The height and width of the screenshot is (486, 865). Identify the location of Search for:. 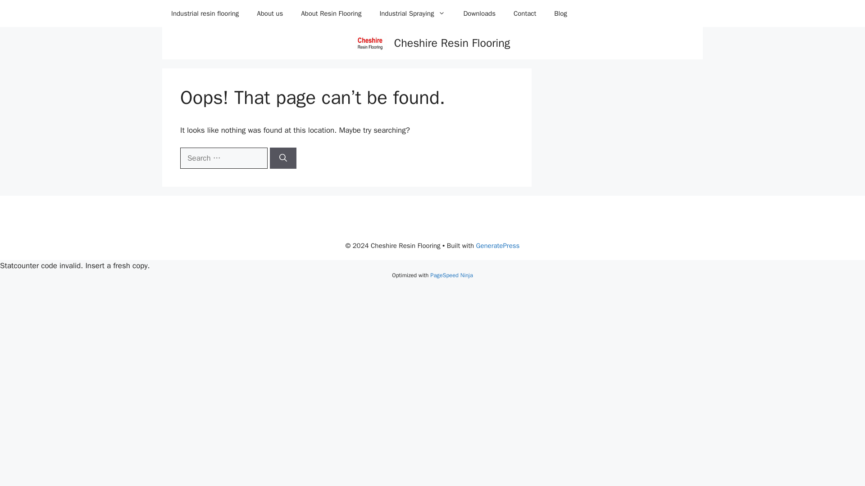
(223, 158).